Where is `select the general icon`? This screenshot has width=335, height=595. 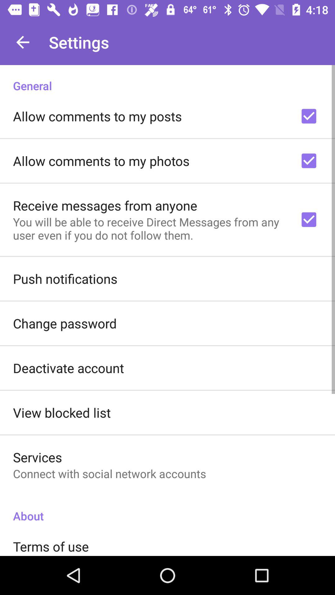
select the general icon is located at coordinates (167, 79).